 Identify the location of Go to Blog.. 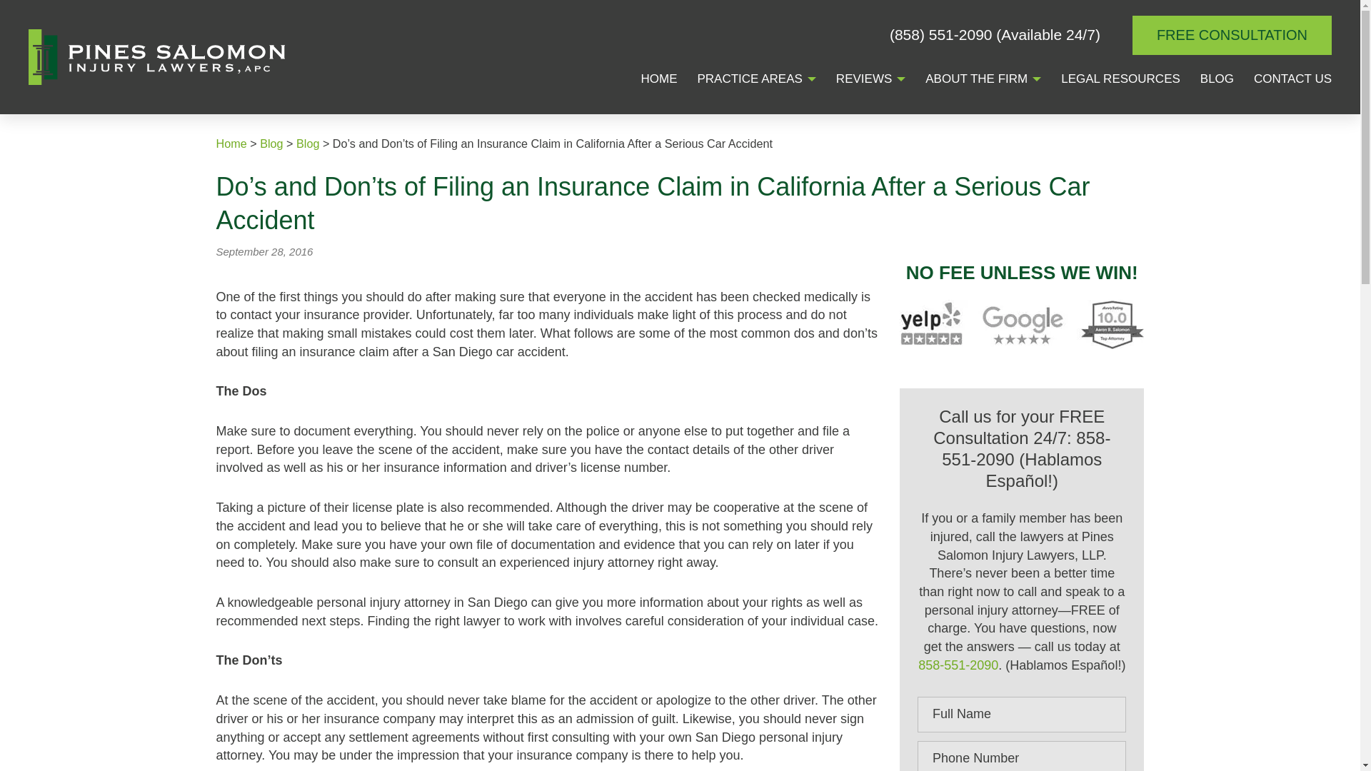
(271, 143).